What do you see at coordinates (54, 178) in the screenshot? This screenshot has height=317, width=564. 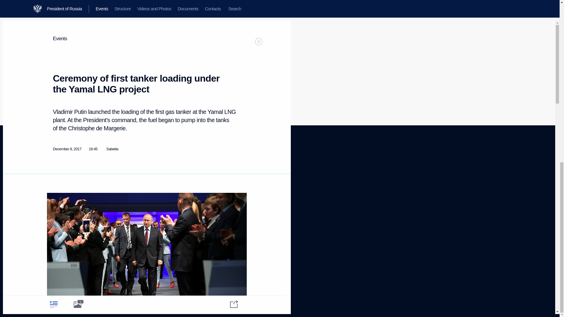 I see `Structure` at bounding box center [54, 178].